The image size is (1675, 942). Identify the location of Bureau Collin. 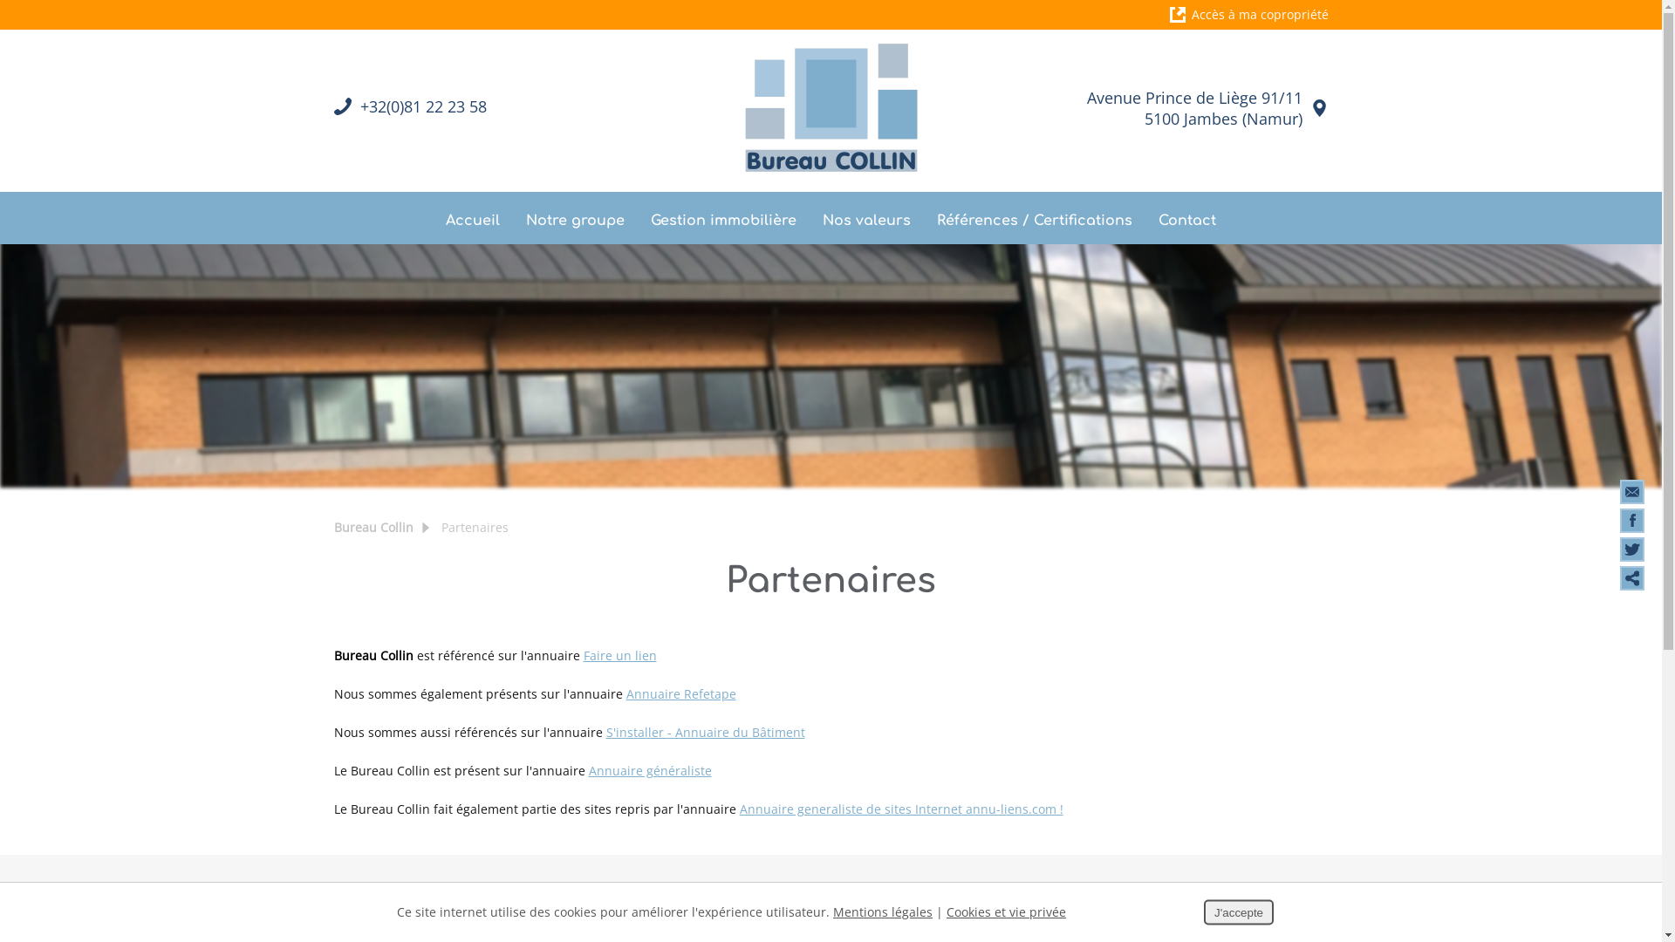
(831, 108).